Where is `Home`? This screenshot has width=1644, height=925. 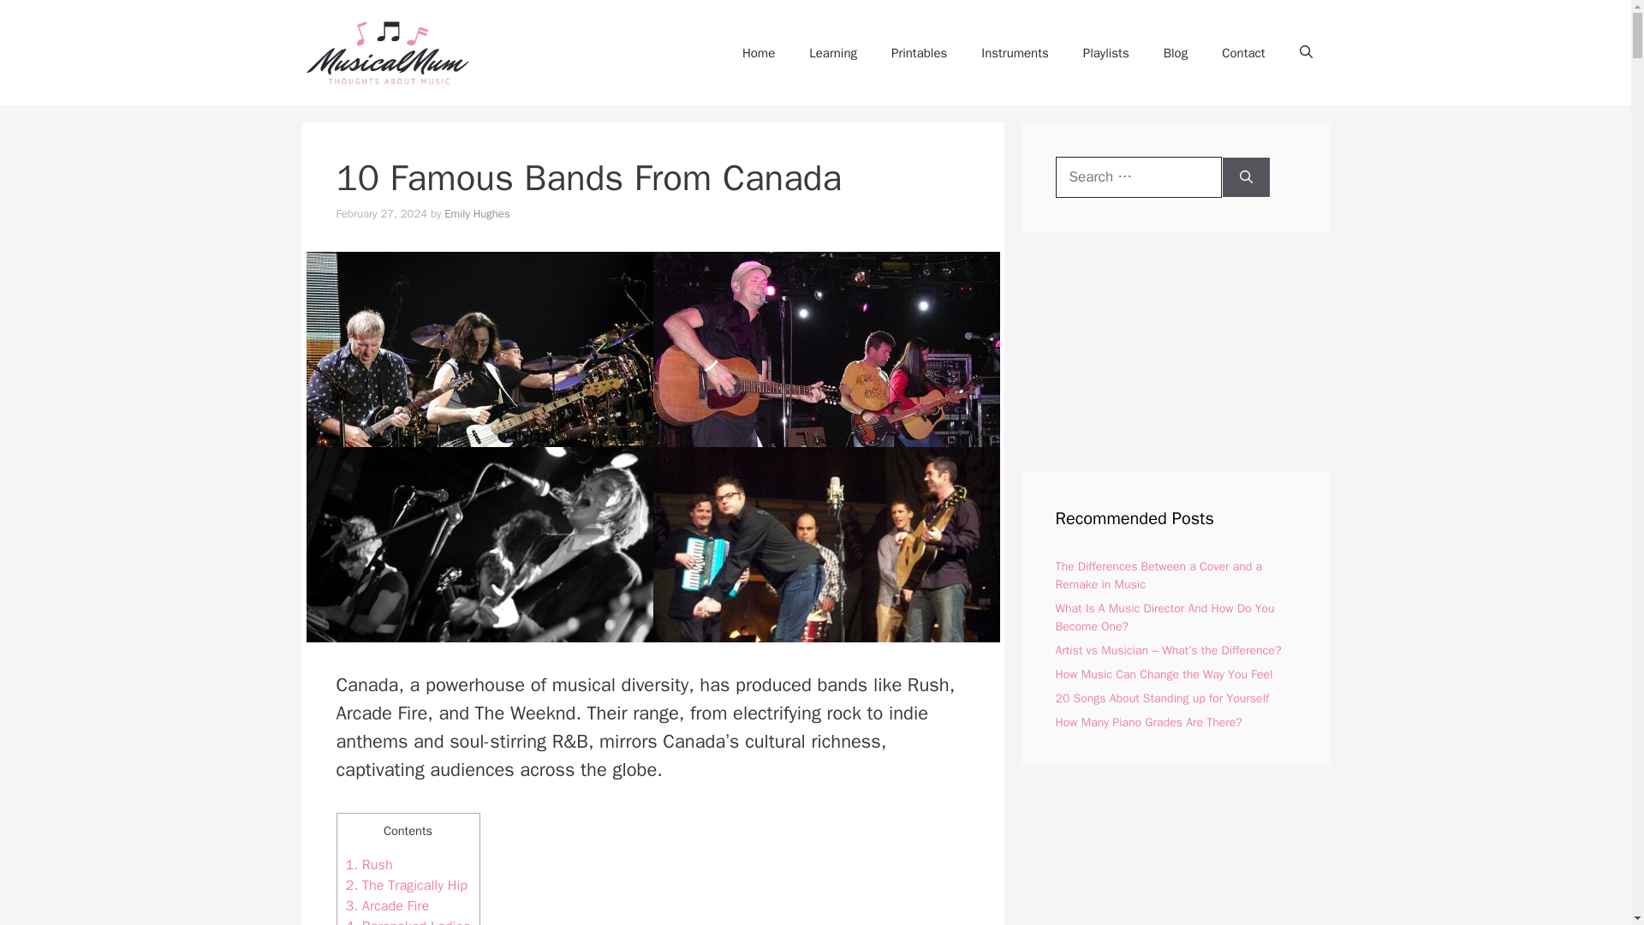
Home is located at coordinates (759, 53).